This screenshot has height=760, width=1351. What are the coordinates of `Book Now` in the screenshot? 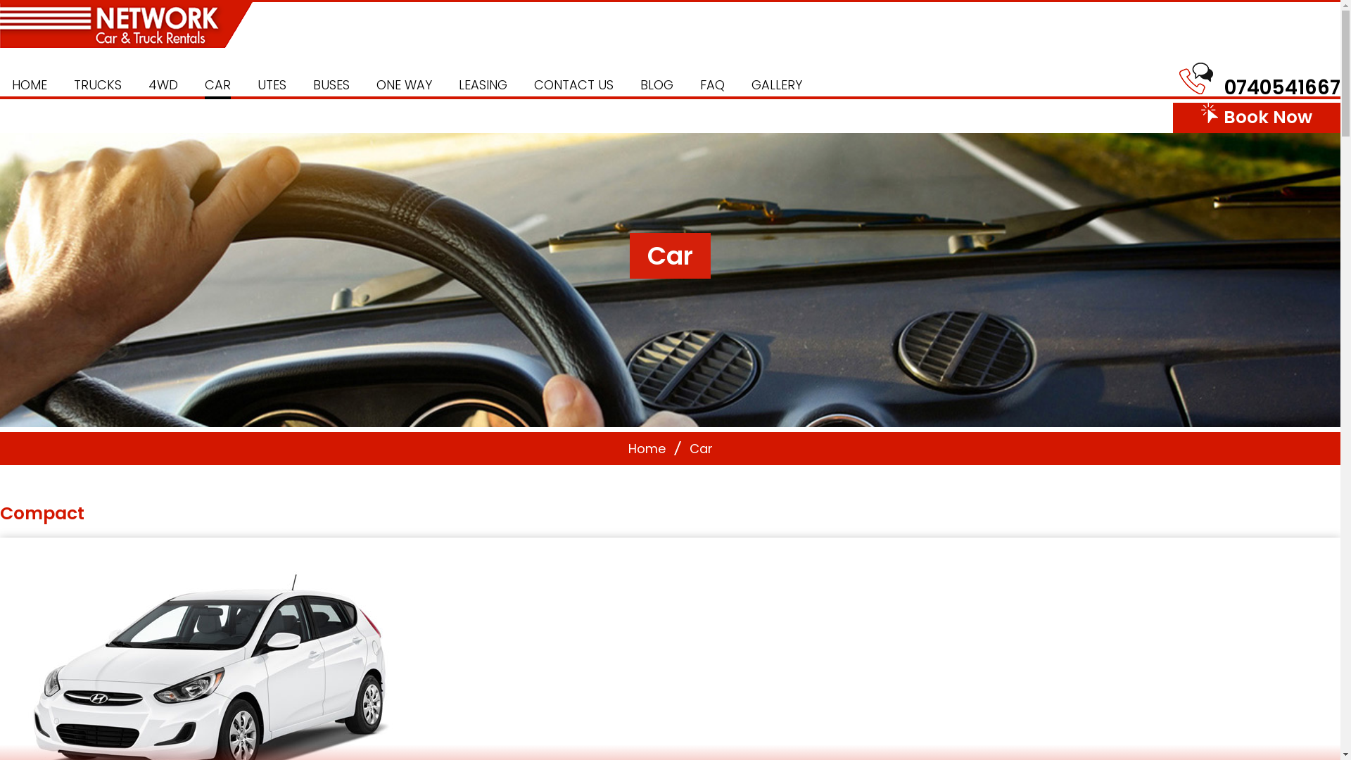 It's located at (1257, 118).